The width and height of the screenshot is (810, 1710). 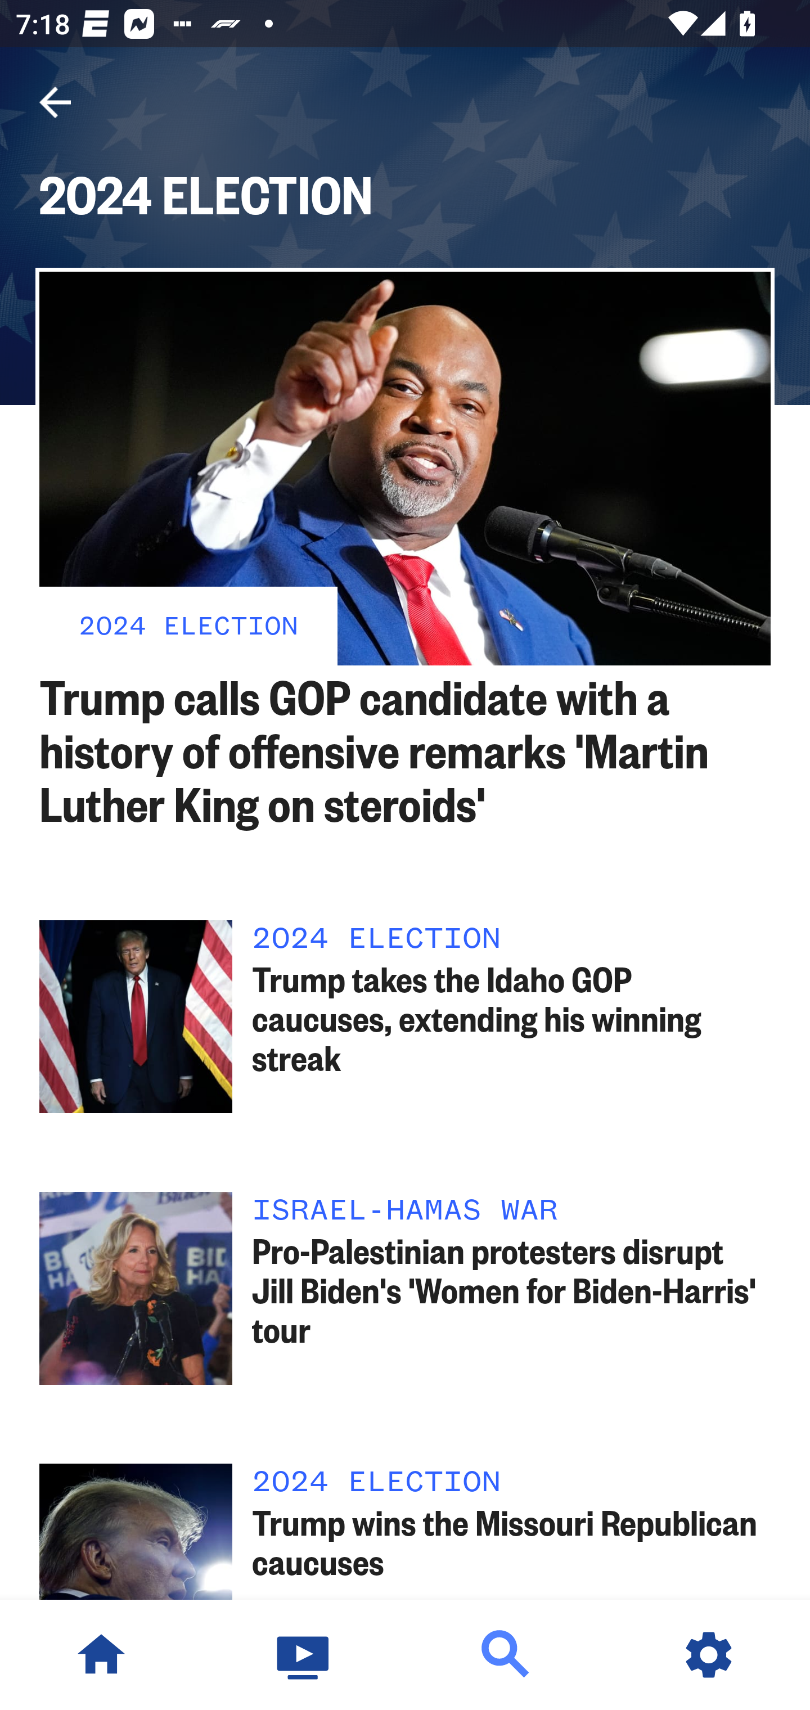 I want to click on Settings, so click(x=709, y=1655).